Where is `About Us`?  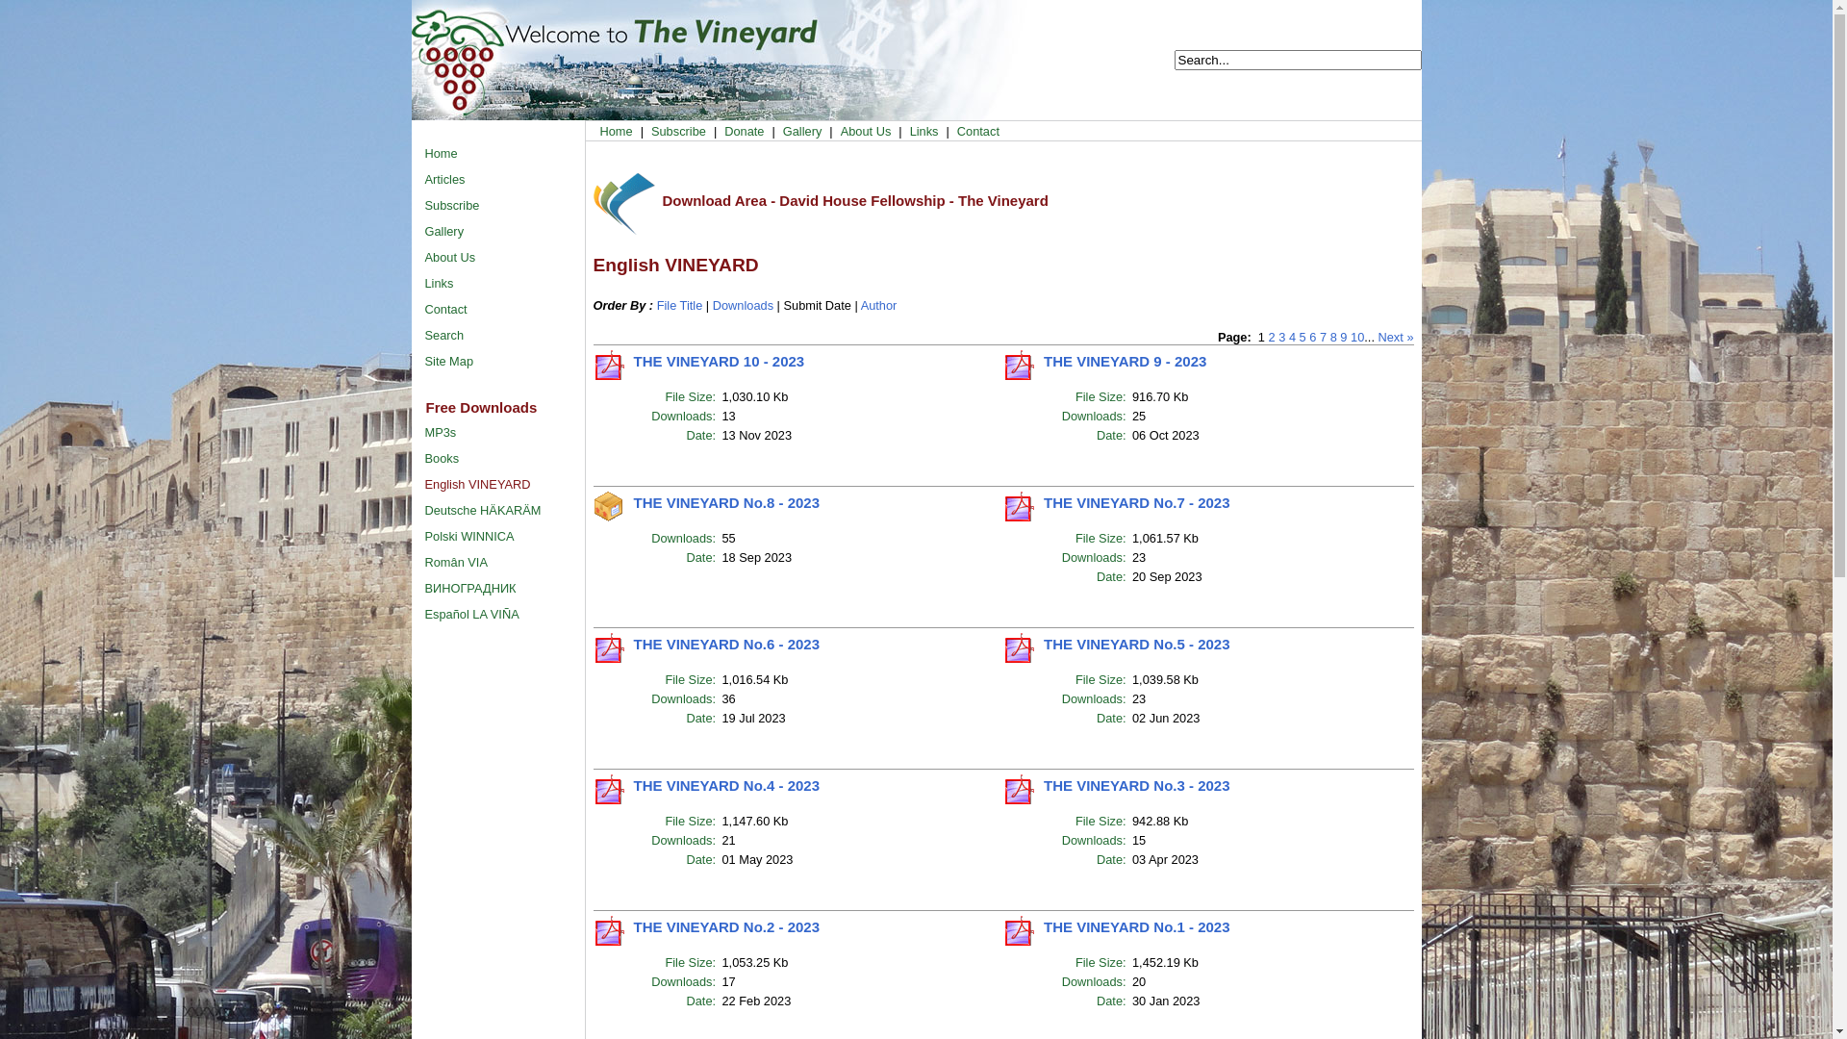 About Us is located at coordinates (503, 258).